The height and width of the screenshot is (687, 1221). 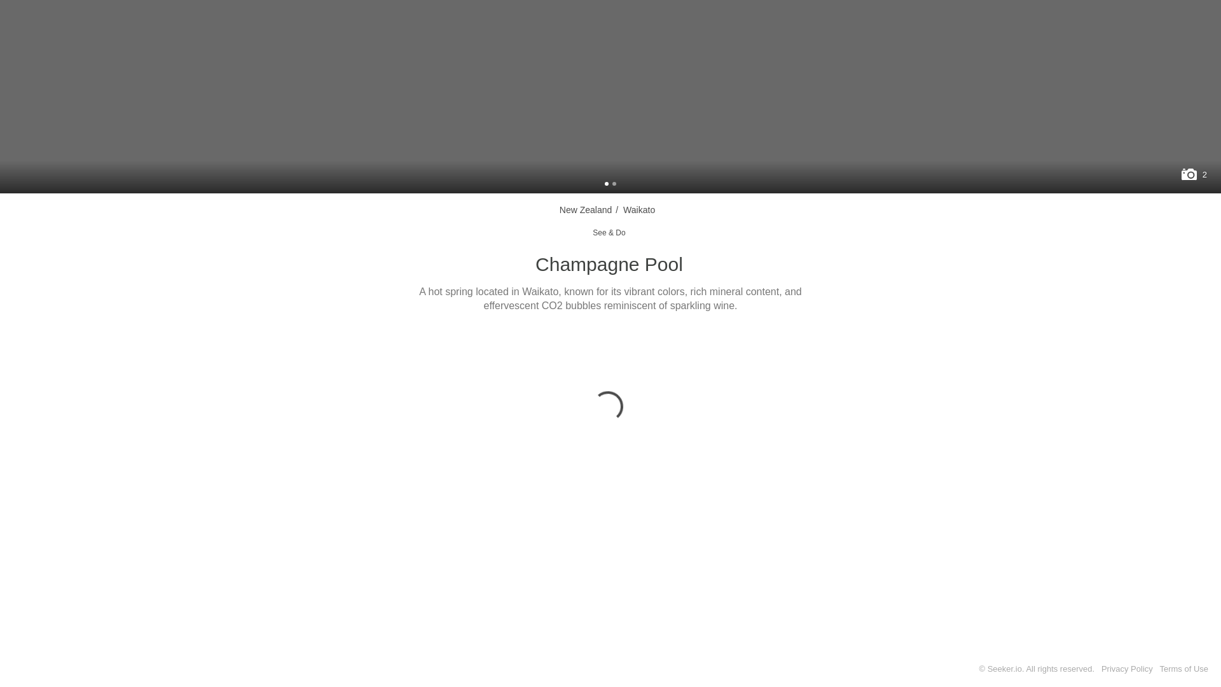 I want to click on Save, so click(x=651, y=338).